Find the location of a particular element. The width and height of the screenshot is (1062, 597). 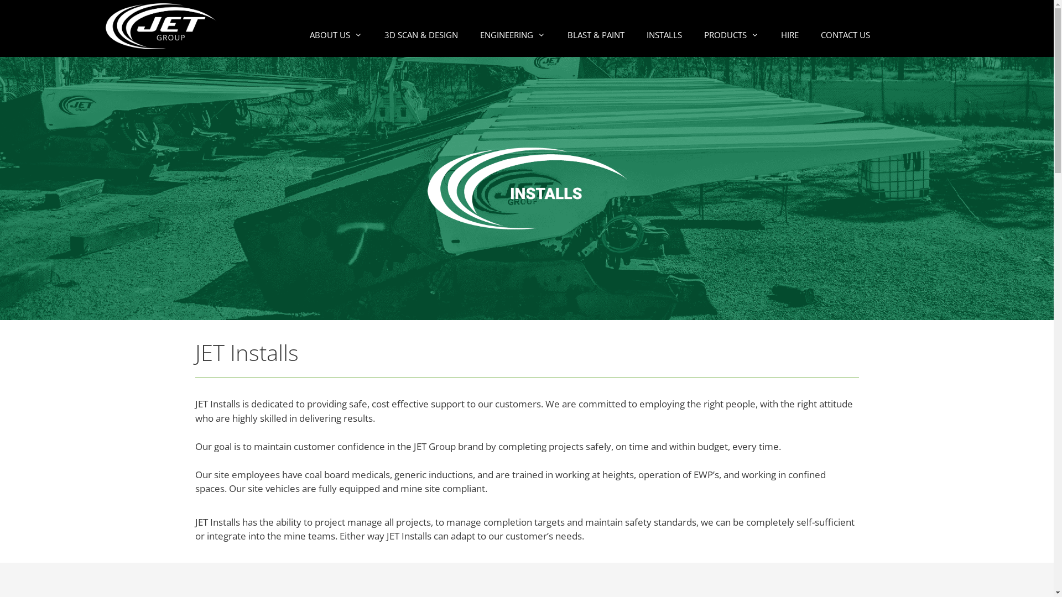

CONTACT US is located at coordinates (845, 35).